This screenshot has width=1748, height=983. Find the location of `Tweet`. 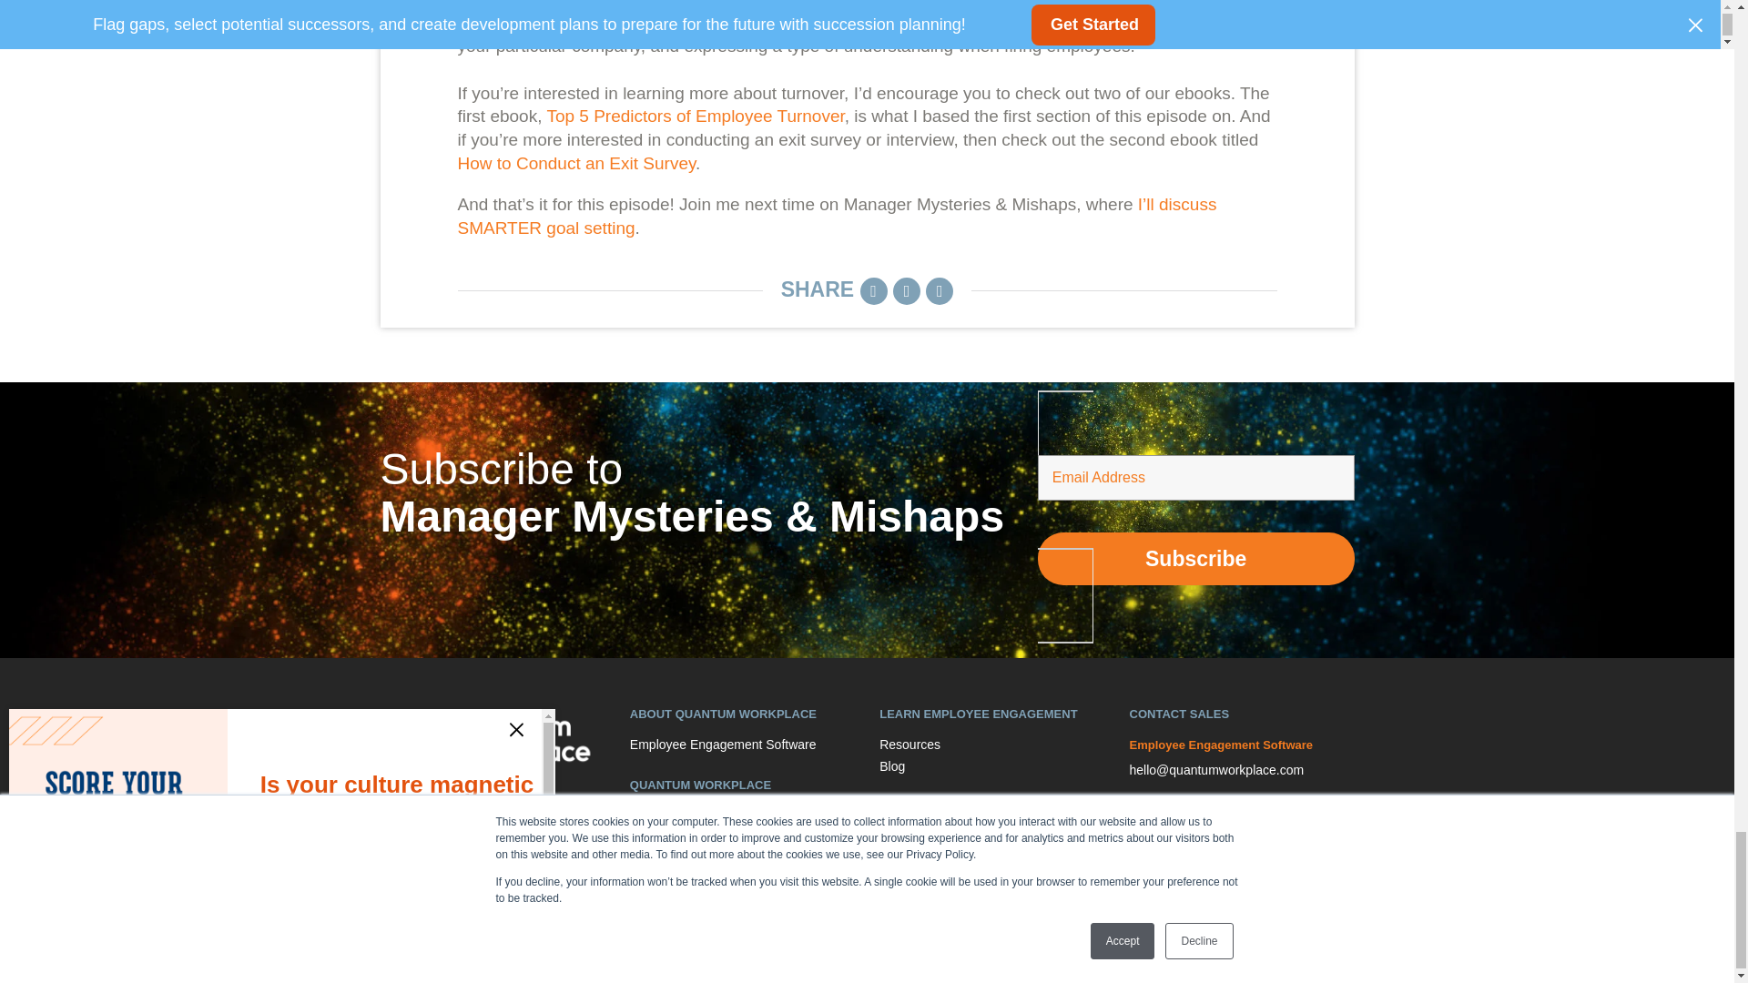

Tweet is located at coordinates (907, 290).